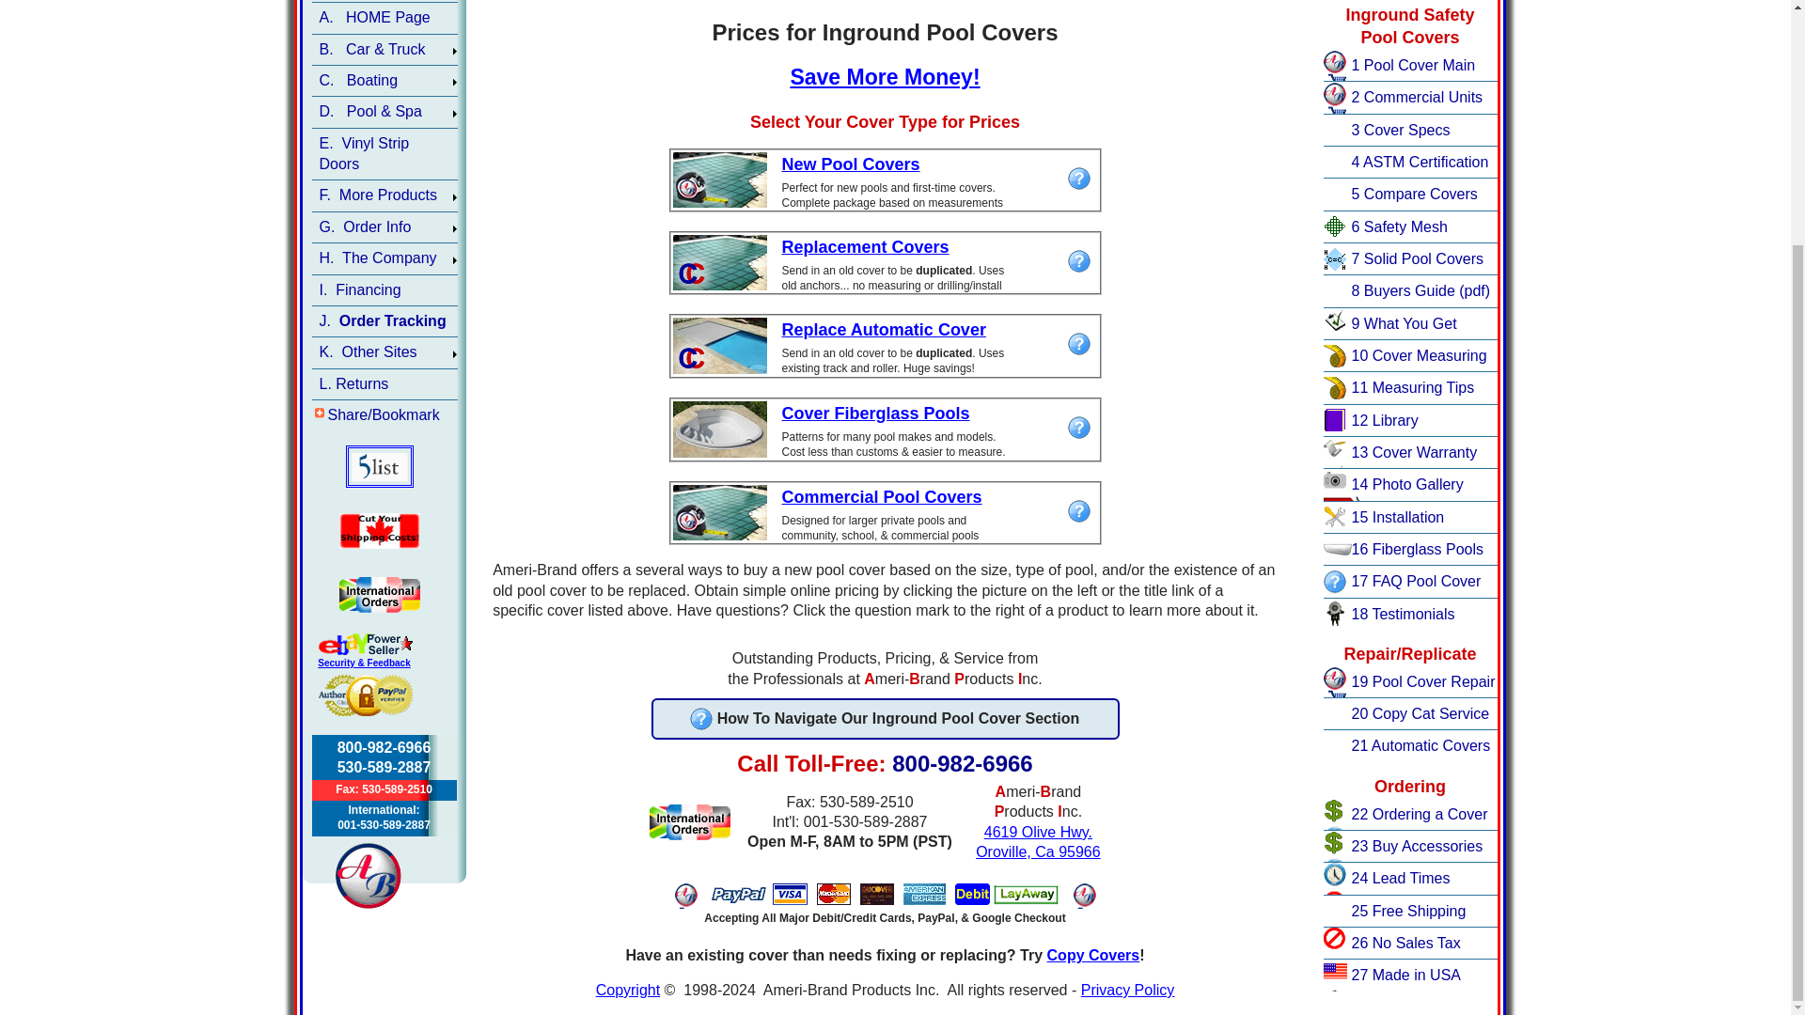  What do you see at coordinates (884, 329) in the screenshot?
I see `Replace Automatic Cover` at bounding box center [884, 329].